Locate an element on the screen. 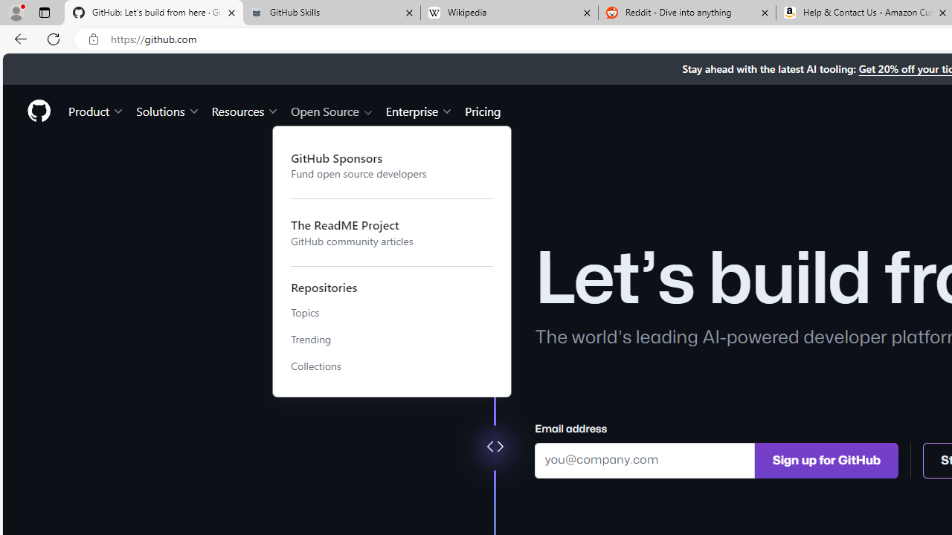 This screenshot has width=952, height=535. Solutions is located at coordinates (168, 110).